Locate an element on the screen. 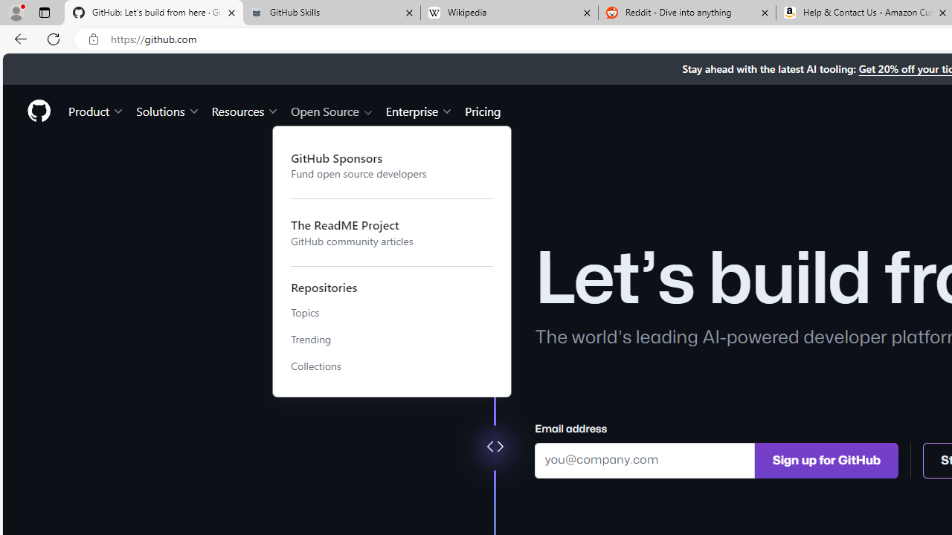 This screenshot has width=952, height=535. Solutions is located at coordinates (168, 110).